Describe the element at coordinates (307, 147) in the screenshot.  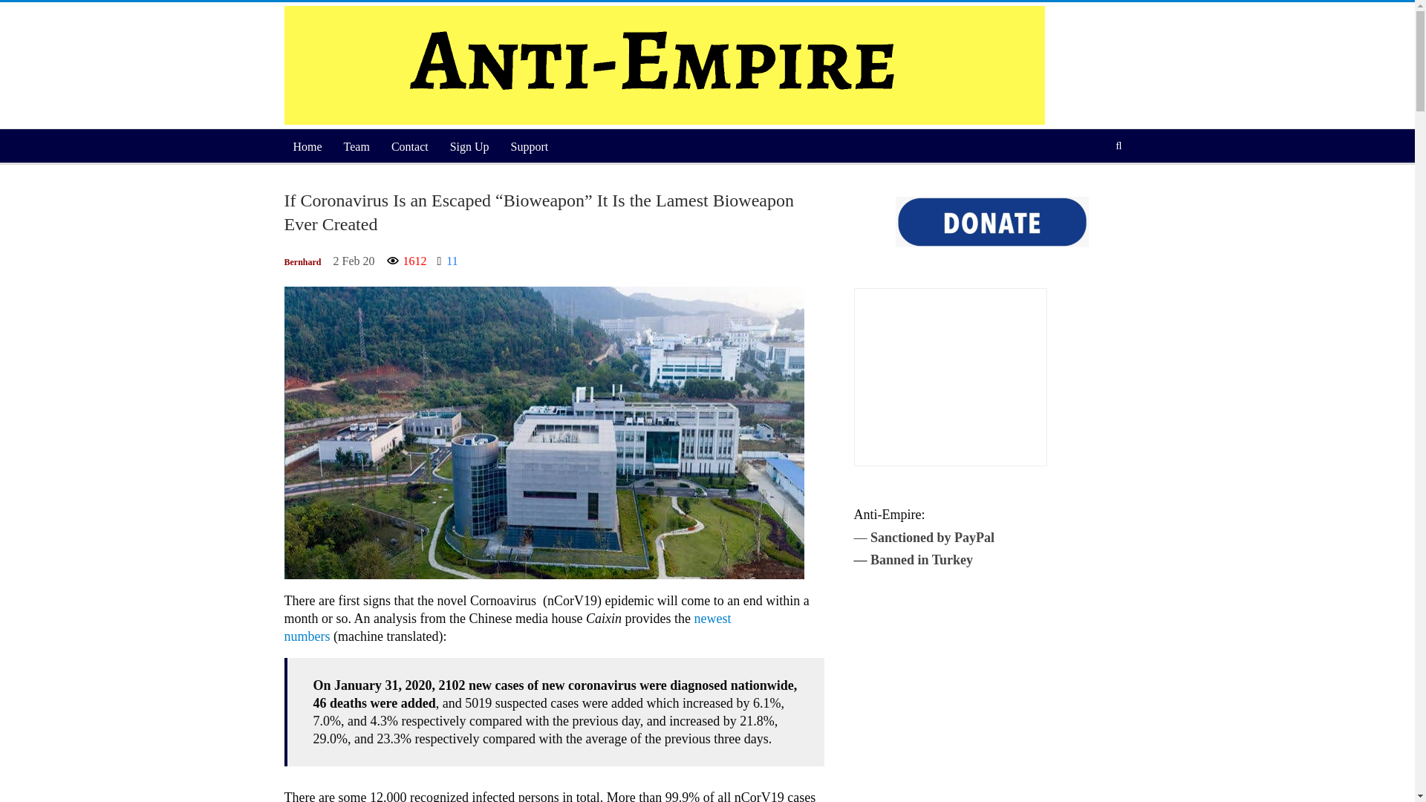
I see `Home` at that location.